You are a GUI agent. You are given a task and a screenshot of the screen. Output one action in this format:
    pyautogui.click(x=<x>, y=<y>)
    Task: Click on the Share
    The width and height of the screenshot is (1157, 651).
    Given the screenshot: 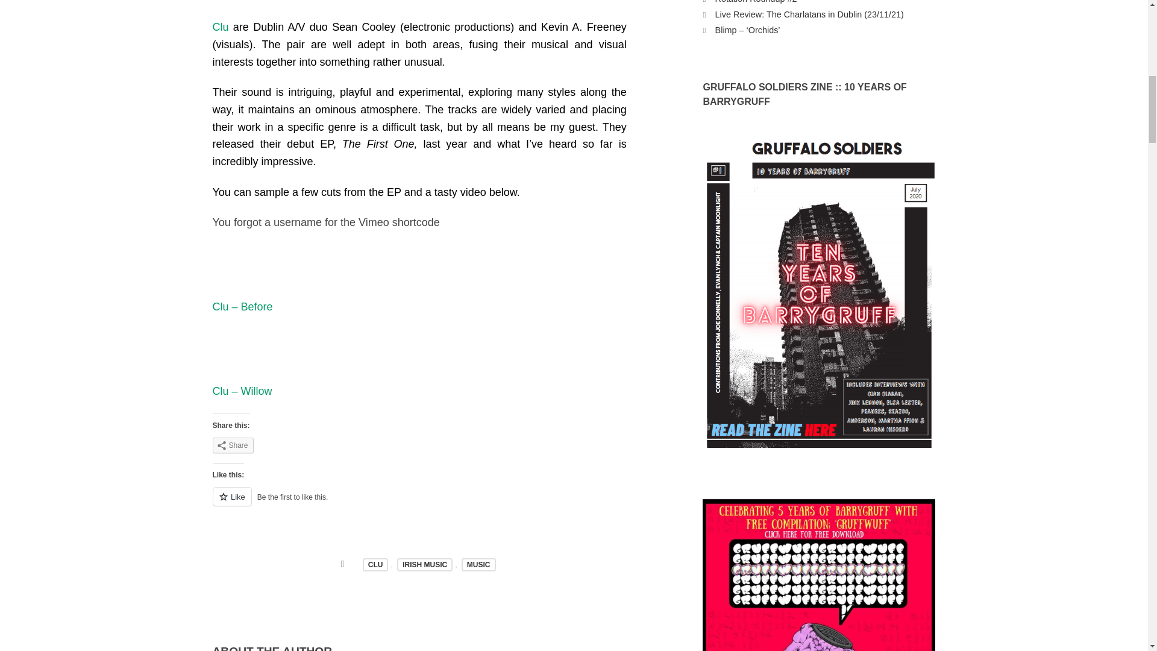 What is the action you would take?
    pyautogui.click(x=233, y=445)
    